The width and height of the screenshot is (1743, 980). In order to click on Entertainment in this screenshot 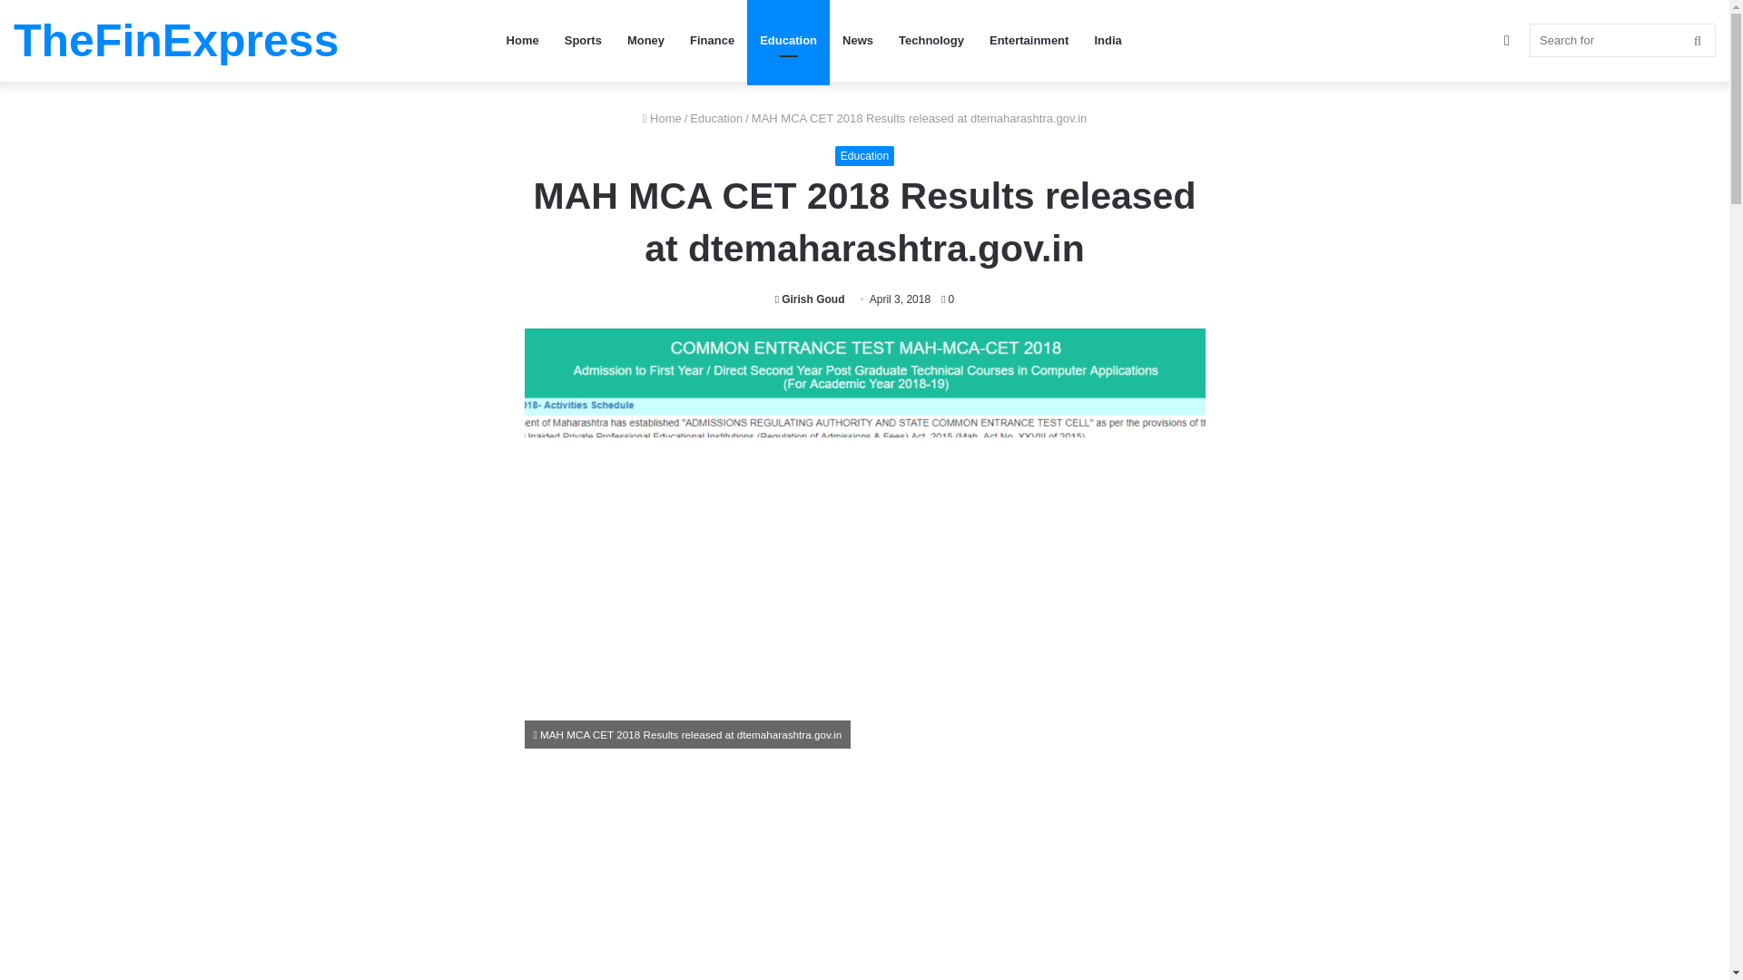, I will do `click(1028, 40)`.